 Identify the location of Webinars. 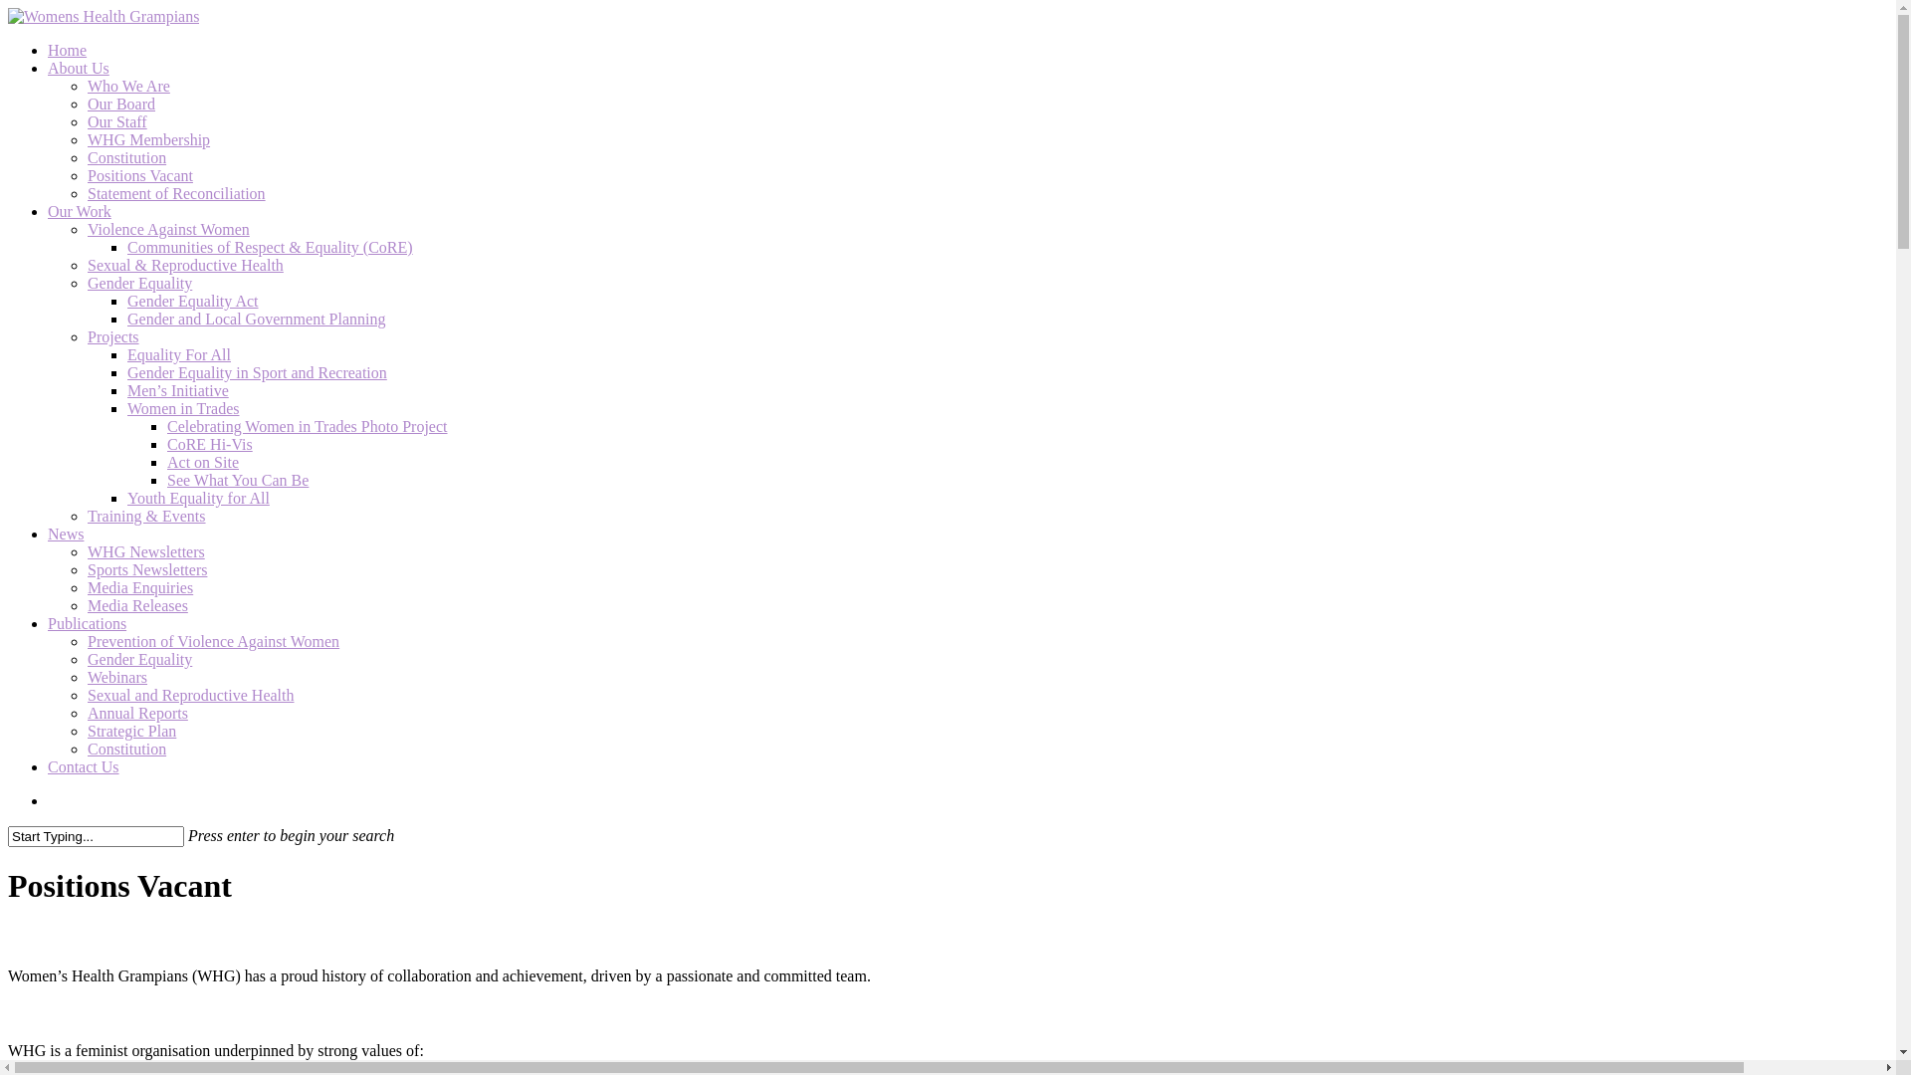
(117, 677).